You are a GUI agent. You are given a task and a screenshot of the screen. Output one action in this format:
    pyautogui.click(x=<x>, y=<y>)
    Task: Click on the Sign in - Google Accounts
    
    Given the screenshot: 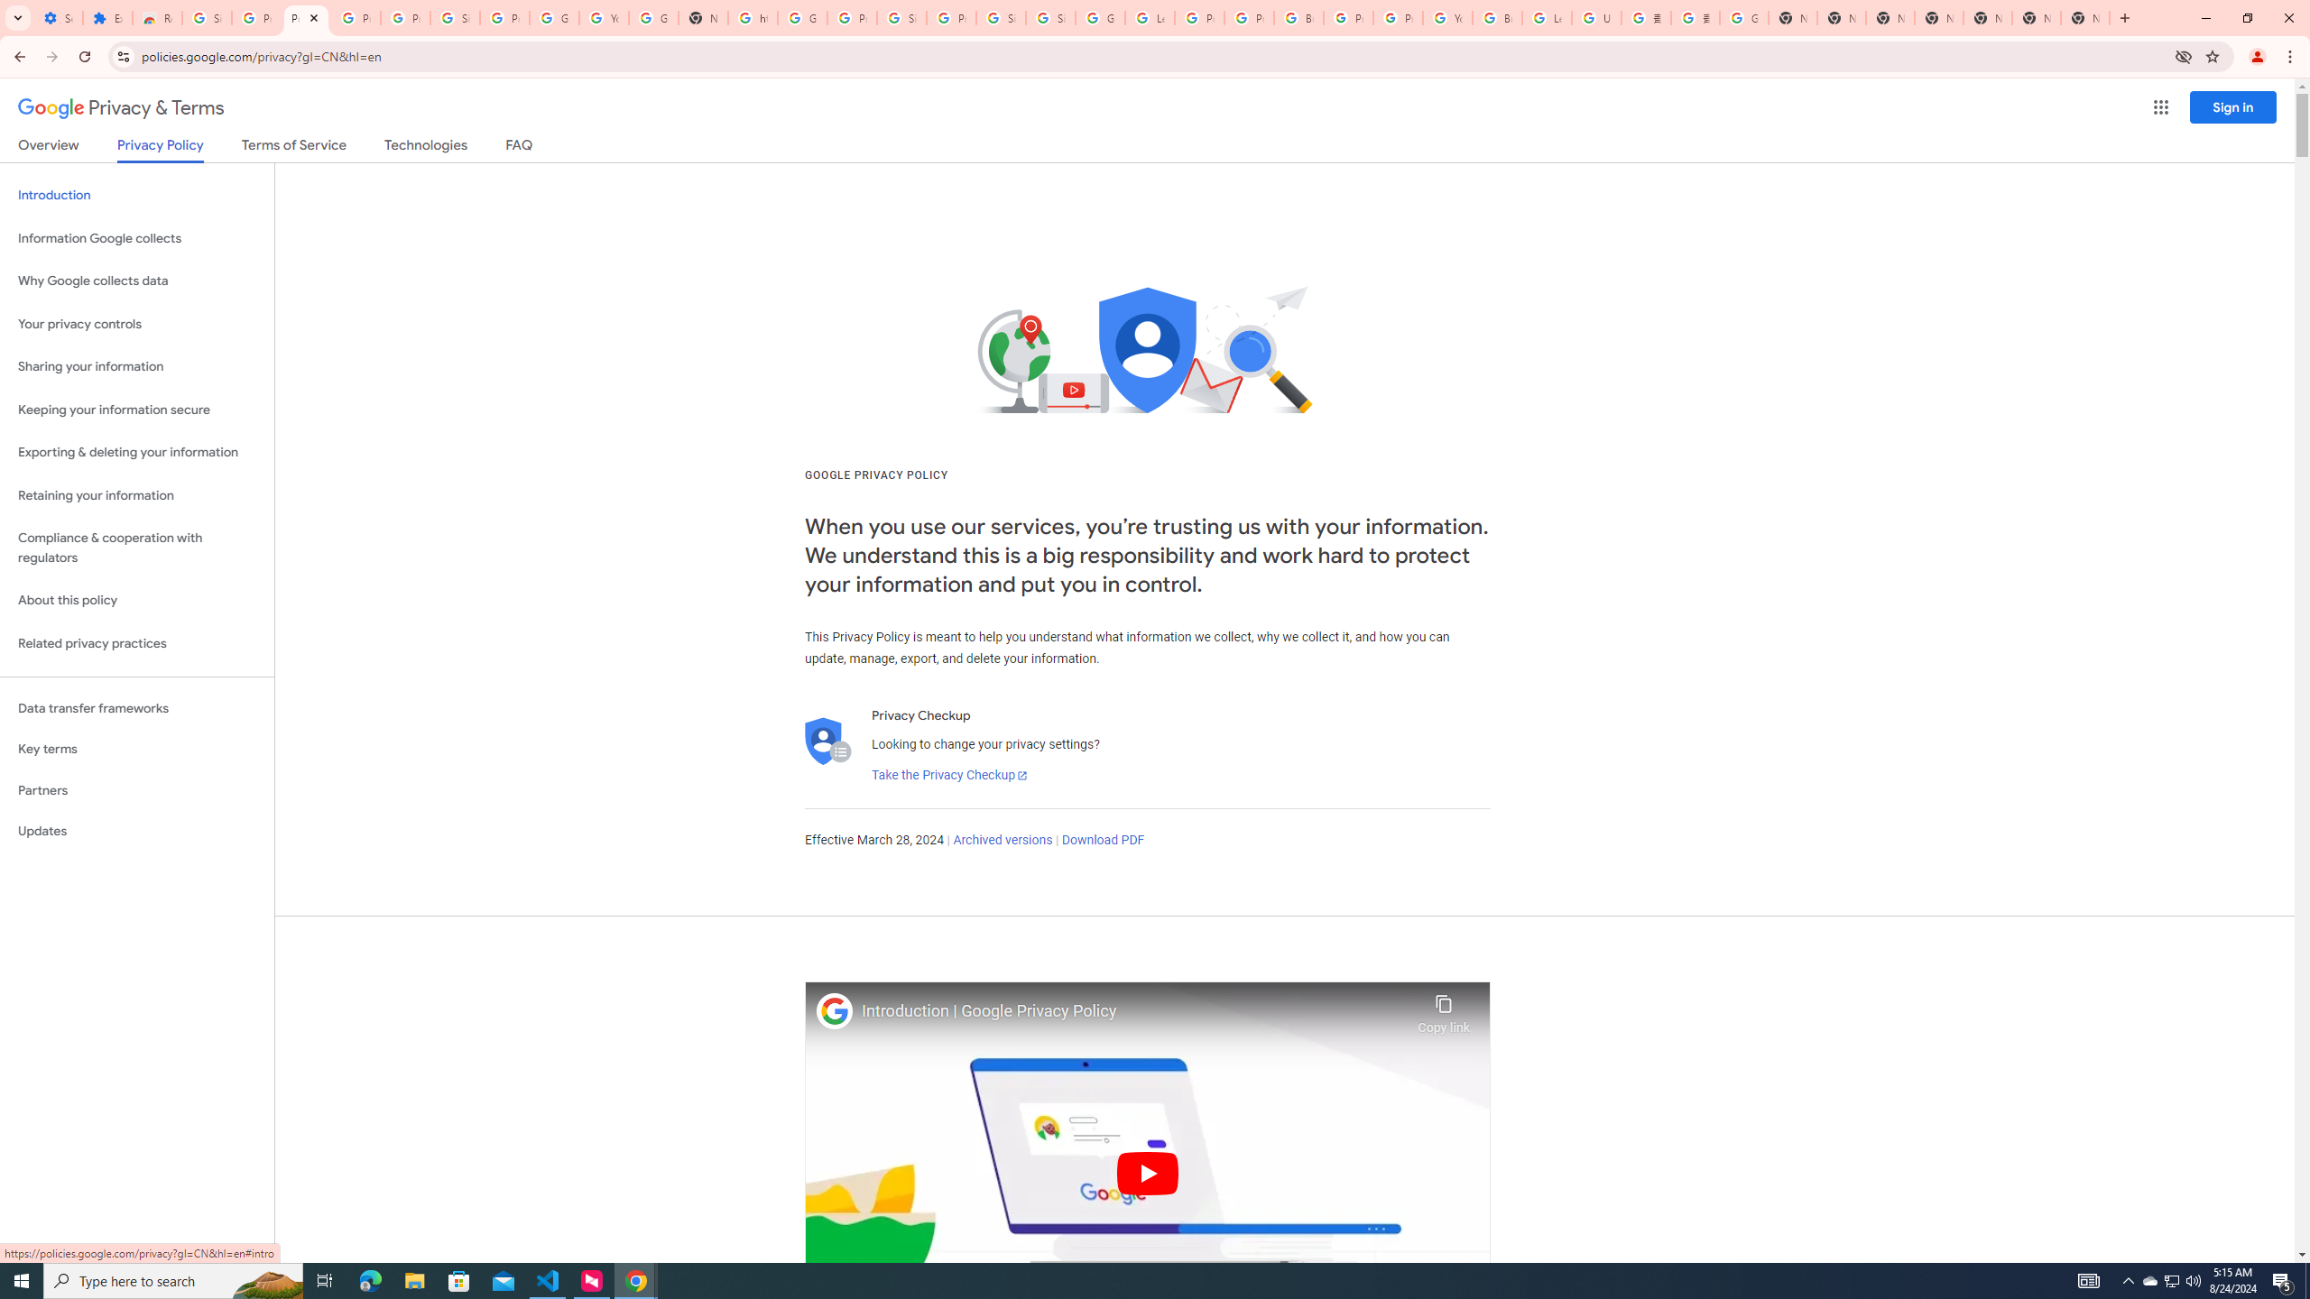 What is the action you would take?
    pyautogui.click(x=455, y=18)
    